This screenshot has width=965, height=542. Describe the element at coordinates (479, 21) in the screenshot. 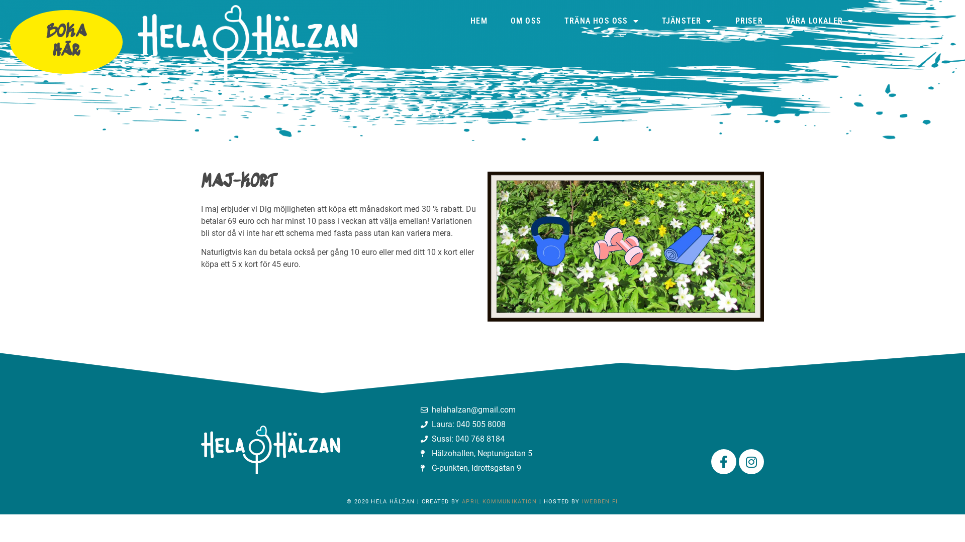

I see `HEM` at that location.